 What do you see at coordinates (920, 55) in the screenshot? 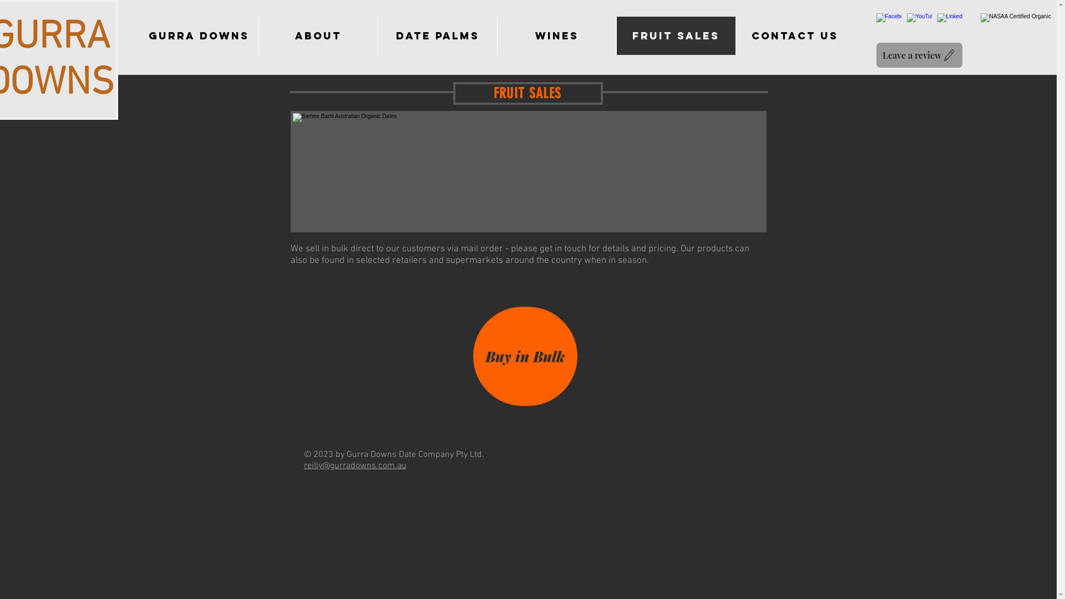
I see `Leave a review` at bounding box center [920, 55].